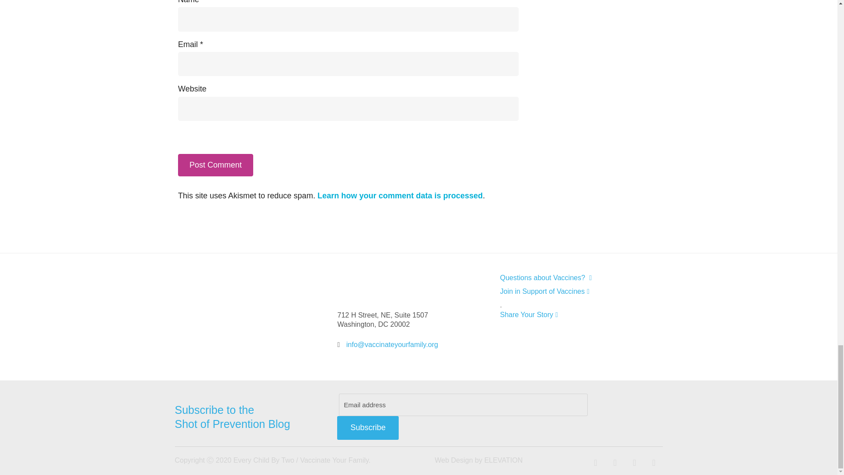  What do you see at coordinates (575, 278) in the screenshot?
I see `Questions about Vaccines?` at bounding box center [575, 278].